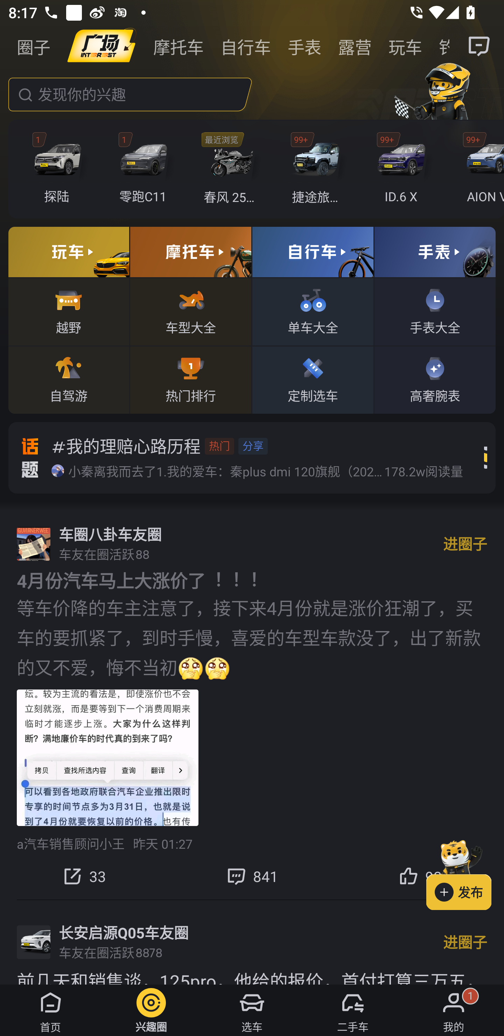 The height and width of the screenshot is (1036, 504). Describe the element at coordinates (50, 1010) in the screenshot. I see ` 首页` at that location.